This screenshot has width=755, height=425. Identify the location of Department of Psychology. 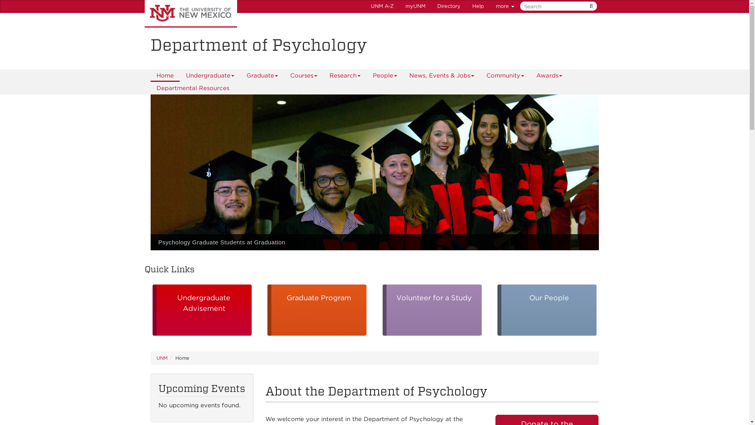
(374, 44).